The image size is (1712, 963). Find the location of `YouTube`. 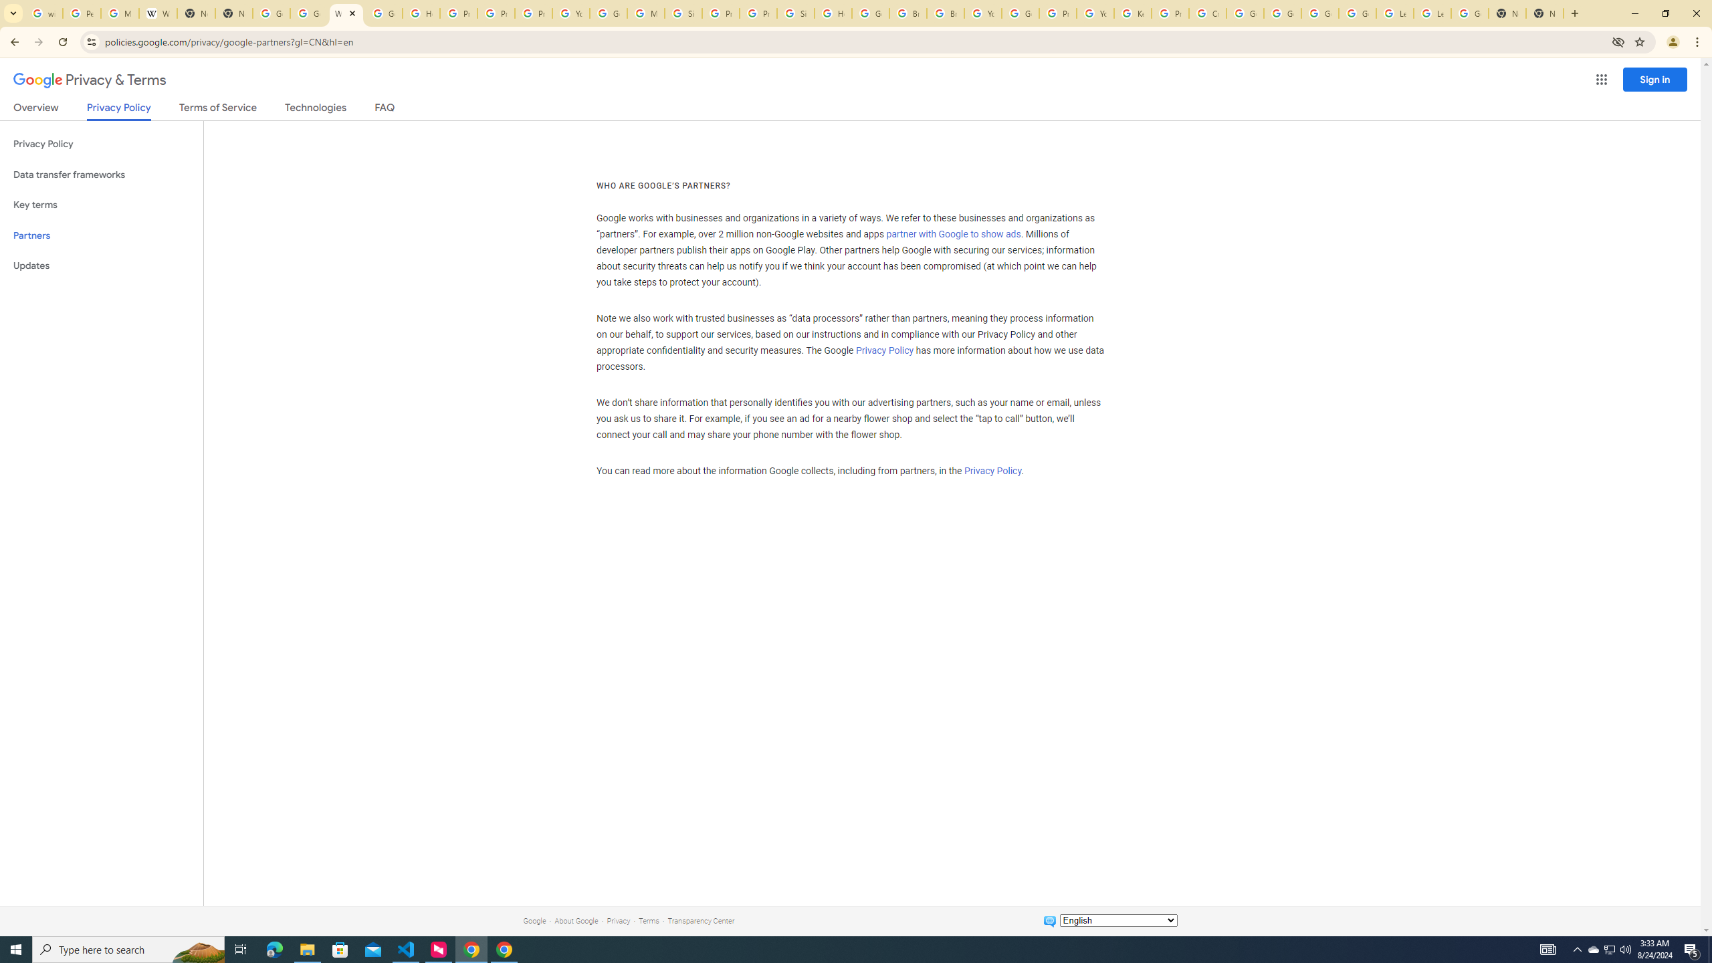

YouTube is located at coordinates (1095, 13).